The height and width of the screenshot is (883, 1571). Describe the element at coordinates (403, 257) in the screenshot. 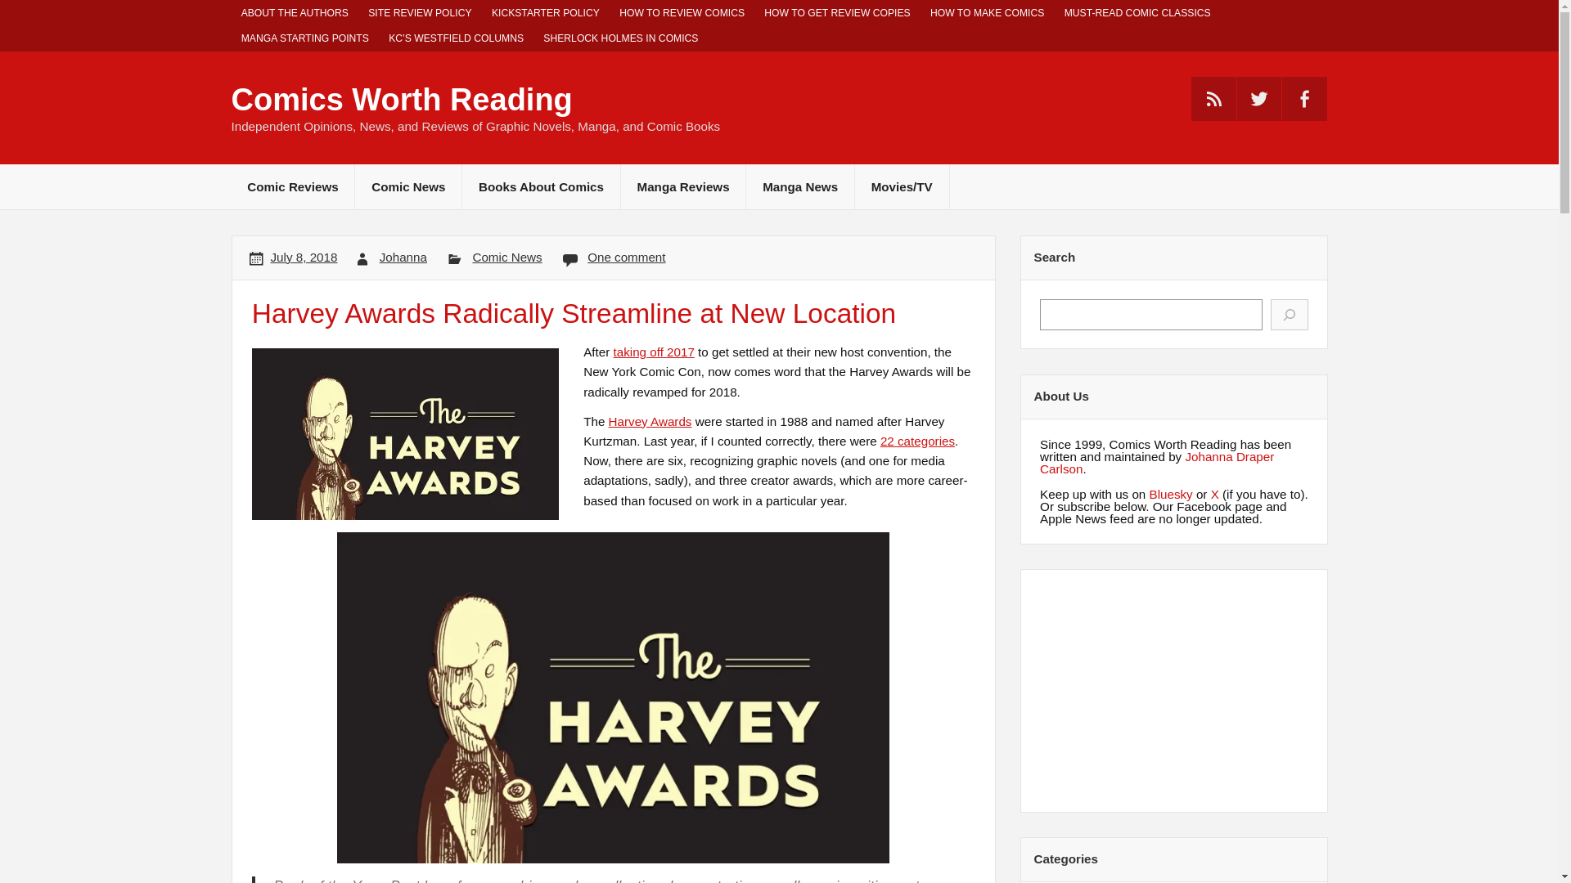

I see `Johanna` at that location.